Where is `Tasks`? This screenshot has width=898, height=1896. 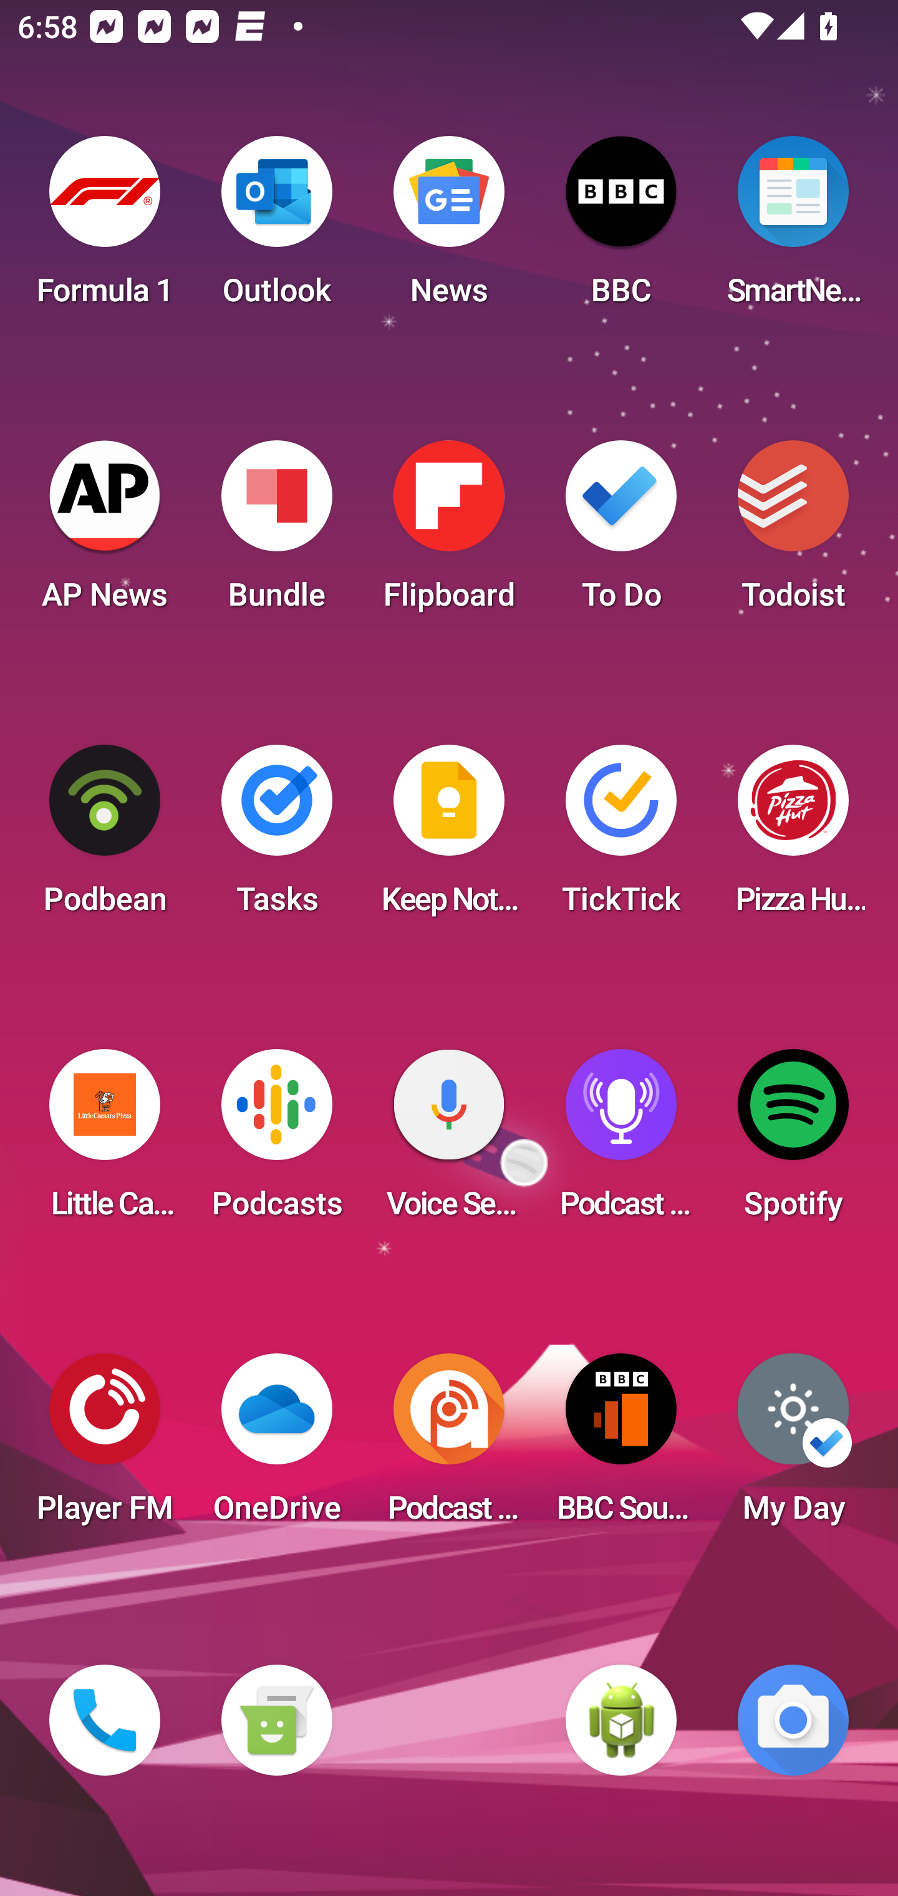 Tasks is located at coordinates (276, 837).